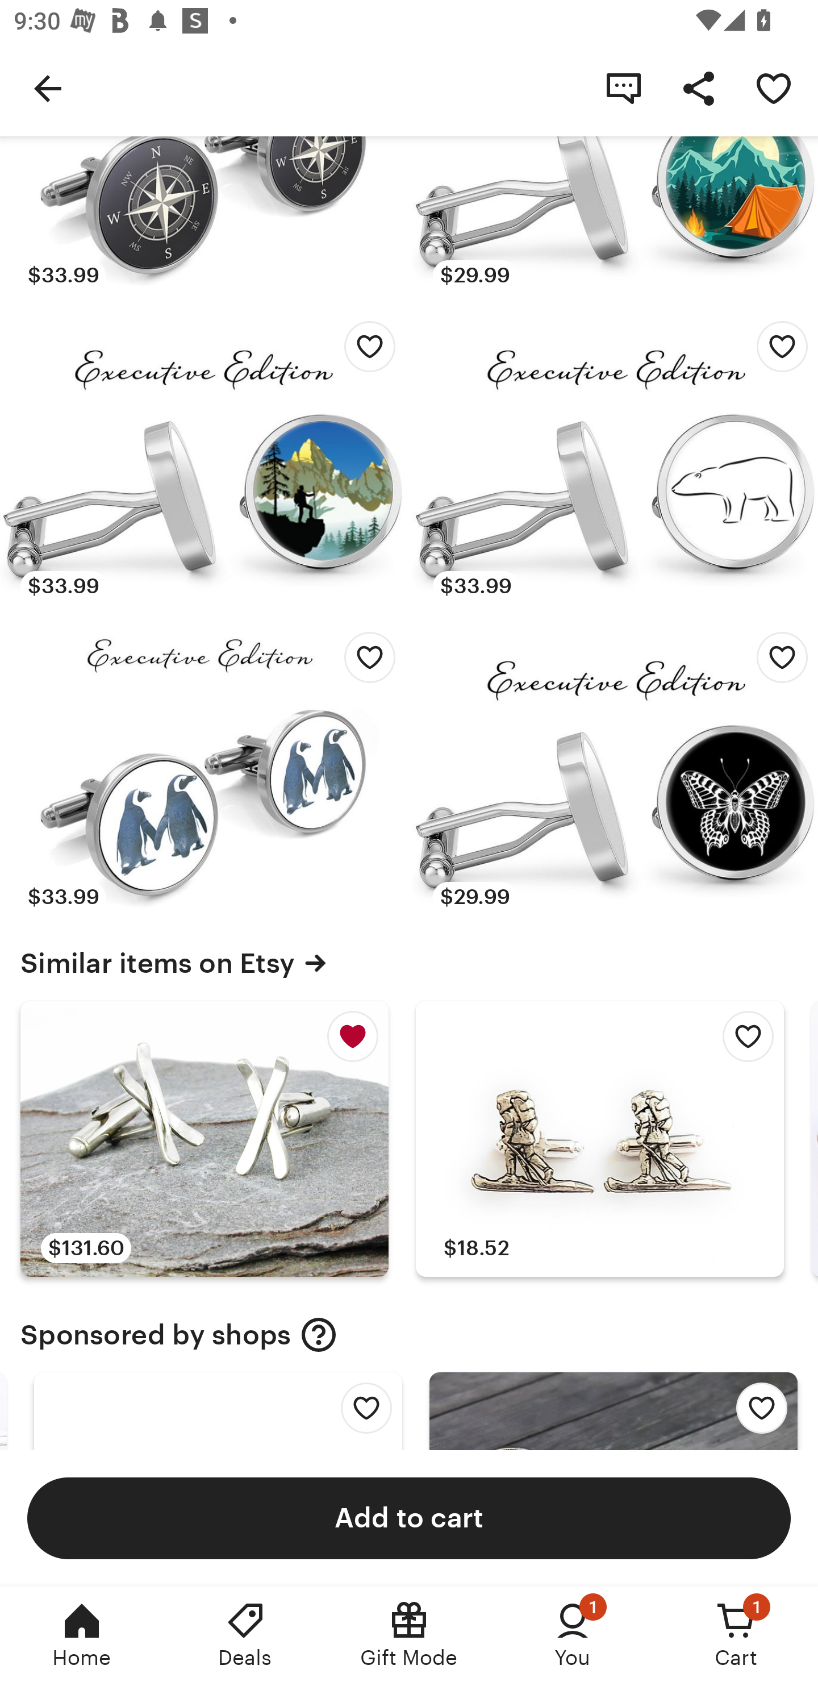 Image resolution: width=818 pixels, height=1682 pixels. What do you see at coordinates (409, 1634) in the screenshot?
I see `Gift Mode` at bounding box center [409, 1634].